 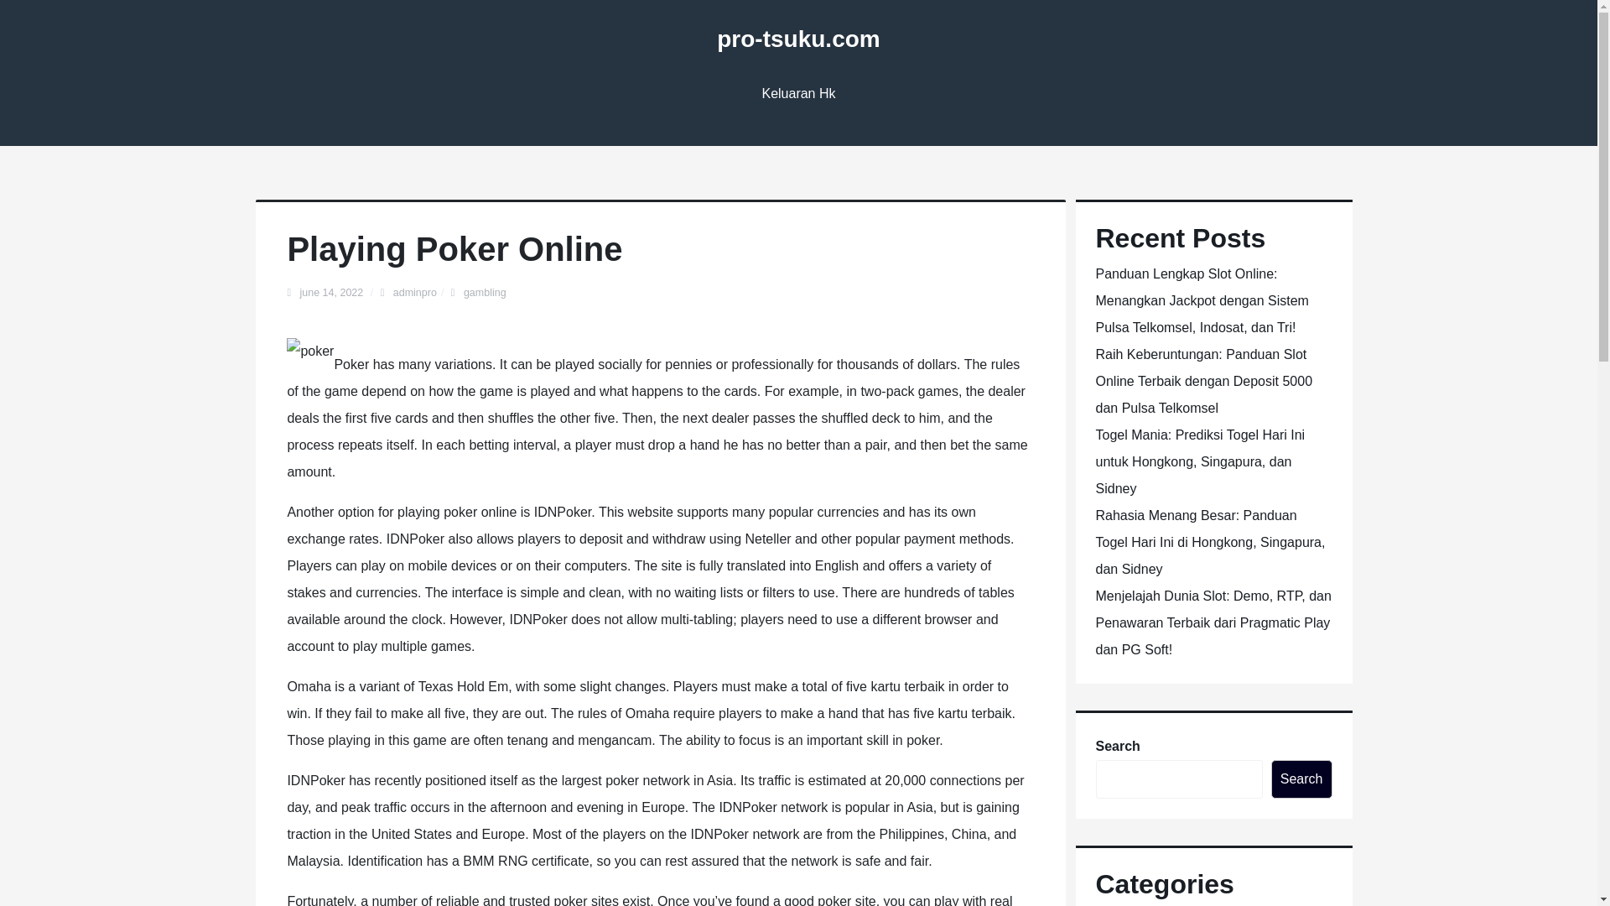 I want to click on gambling, so click(x=485, y=293).